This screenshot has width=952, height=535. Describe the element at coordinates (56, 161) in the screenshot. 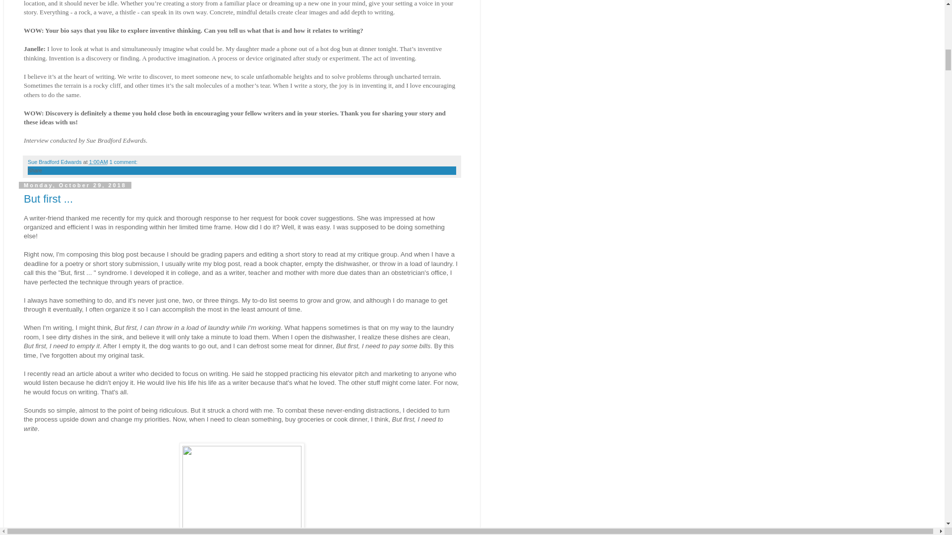

I see `Sue Bradford Edwards` at that location.